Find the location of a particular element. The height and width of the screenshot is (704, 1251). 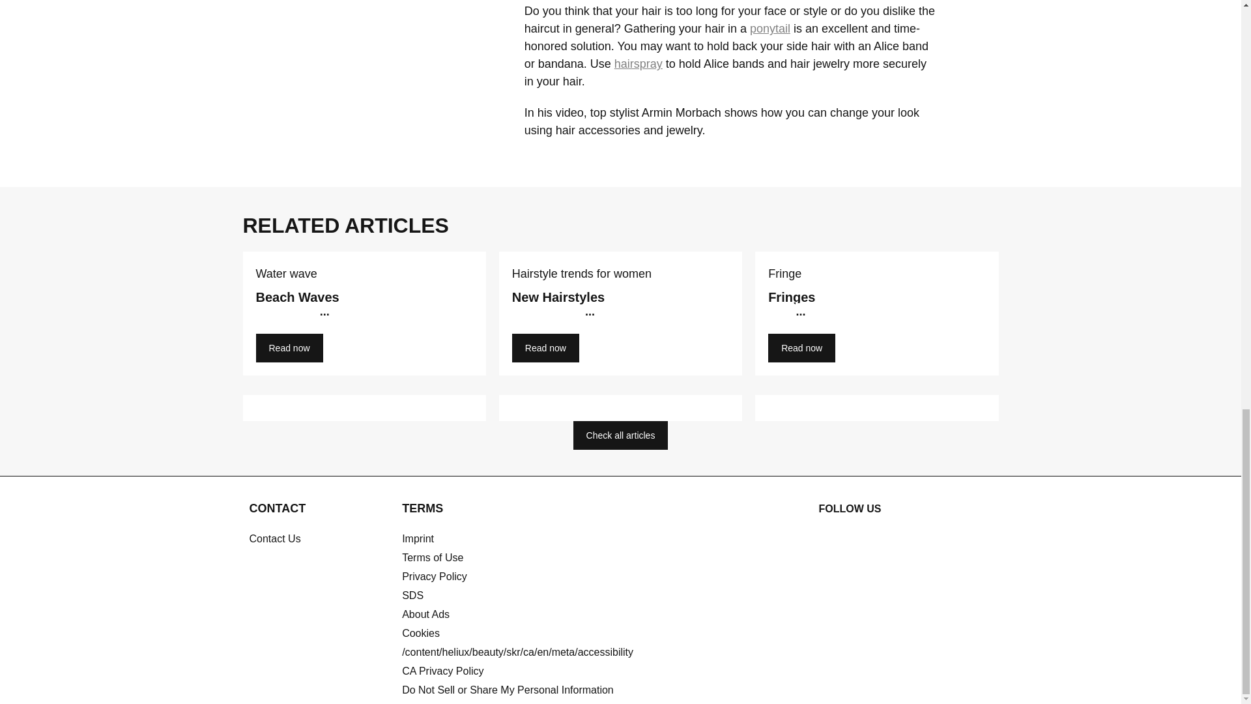

New Hairstyles is located at coordinates (620, 317).